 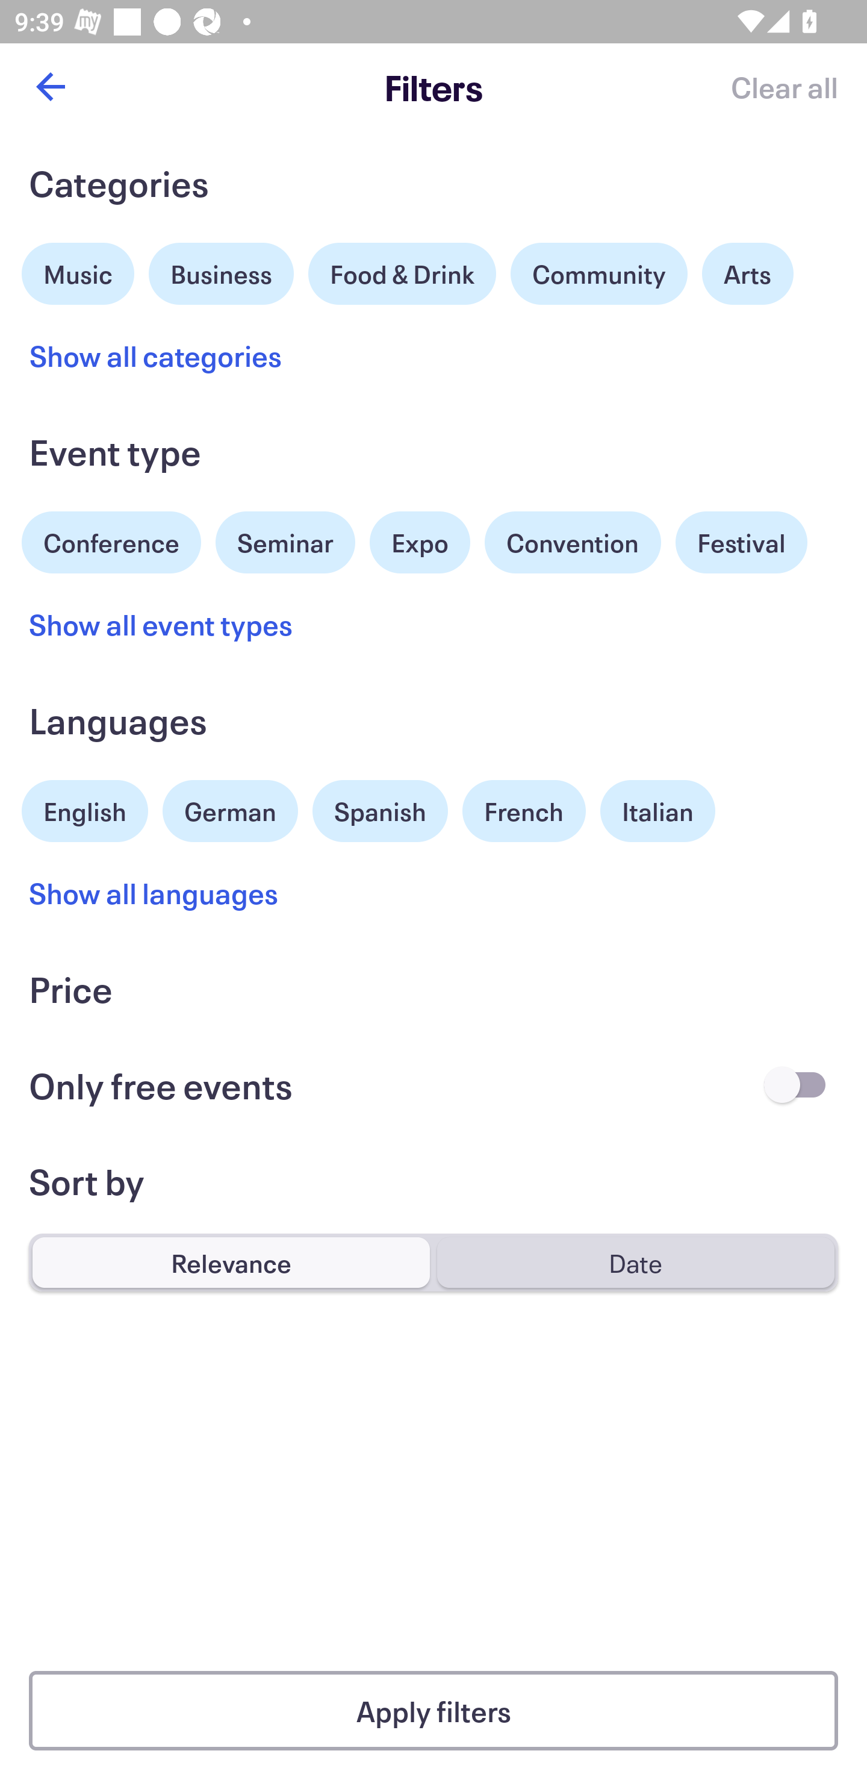 What do you see at coordinates (231, 1262) in the screenshot?
I see `Relevance` at bounding box center [231, 1262].